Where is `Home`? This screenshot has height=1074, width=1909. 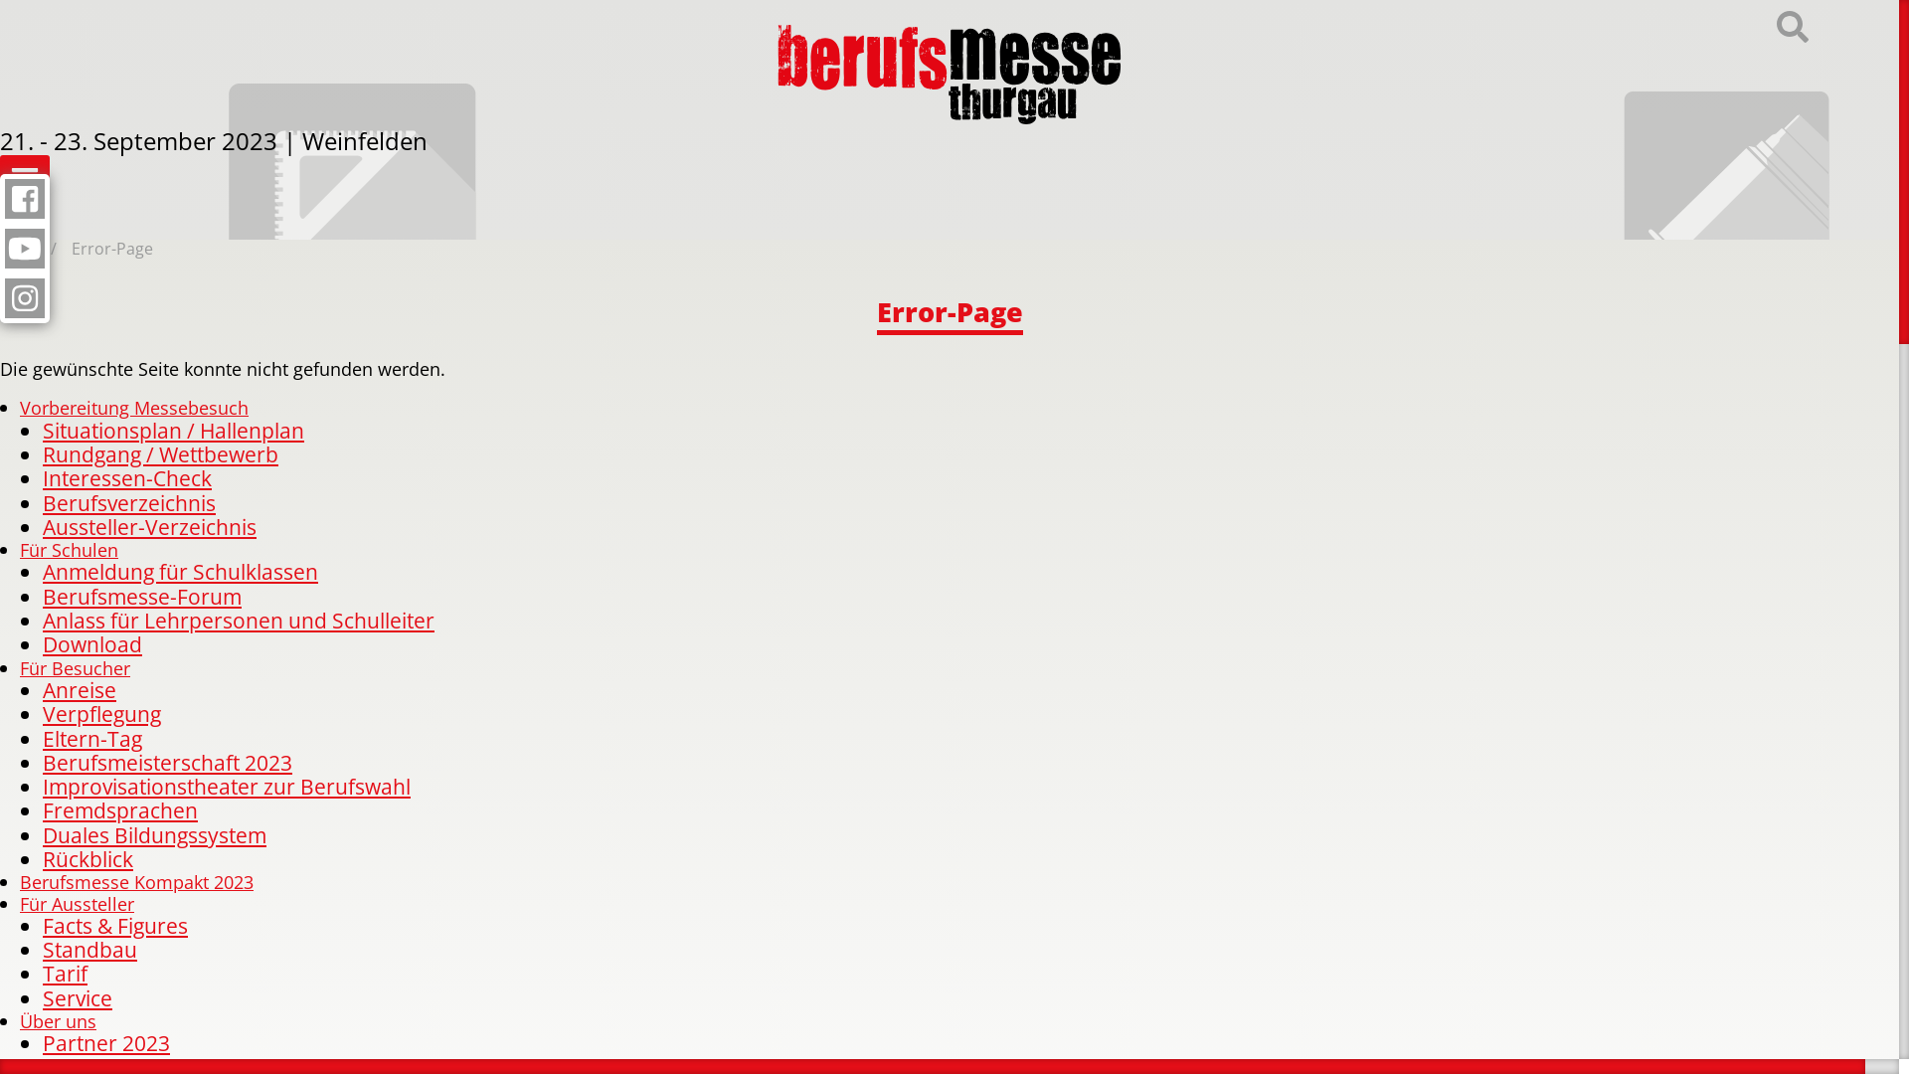 Home is located at coordinates (23, 249).